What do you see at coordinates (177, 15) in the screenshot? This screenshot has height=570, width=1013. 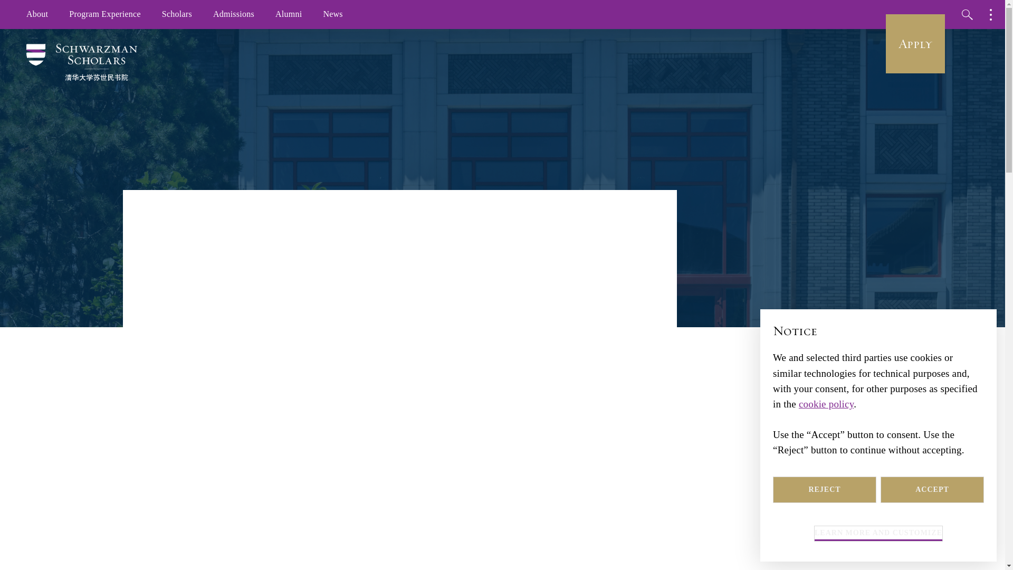 I see `Scholars` at bounding box center [177, 15].